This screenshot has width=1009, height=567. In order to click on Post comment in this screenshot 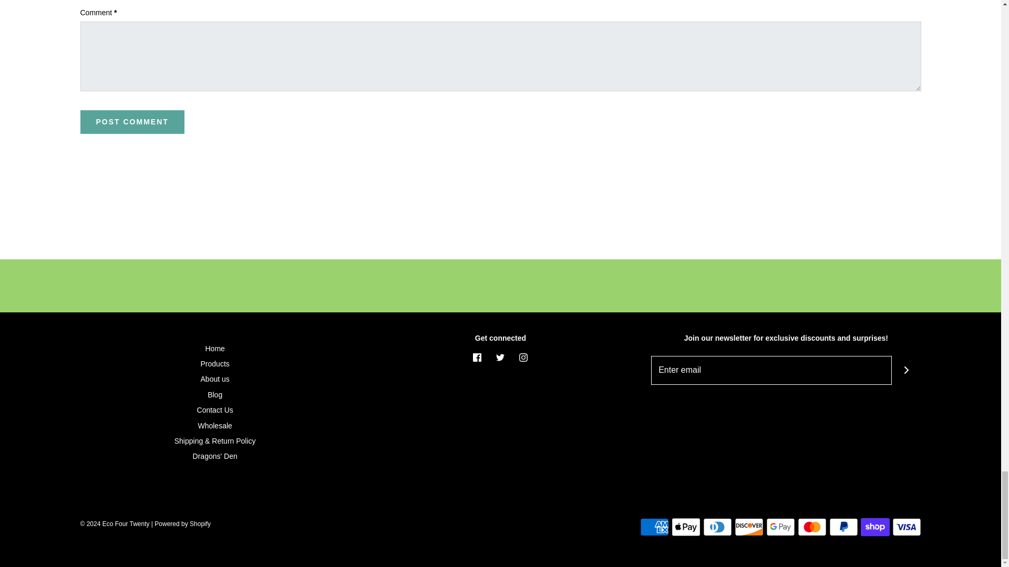, I will do `click(131, 122)`.